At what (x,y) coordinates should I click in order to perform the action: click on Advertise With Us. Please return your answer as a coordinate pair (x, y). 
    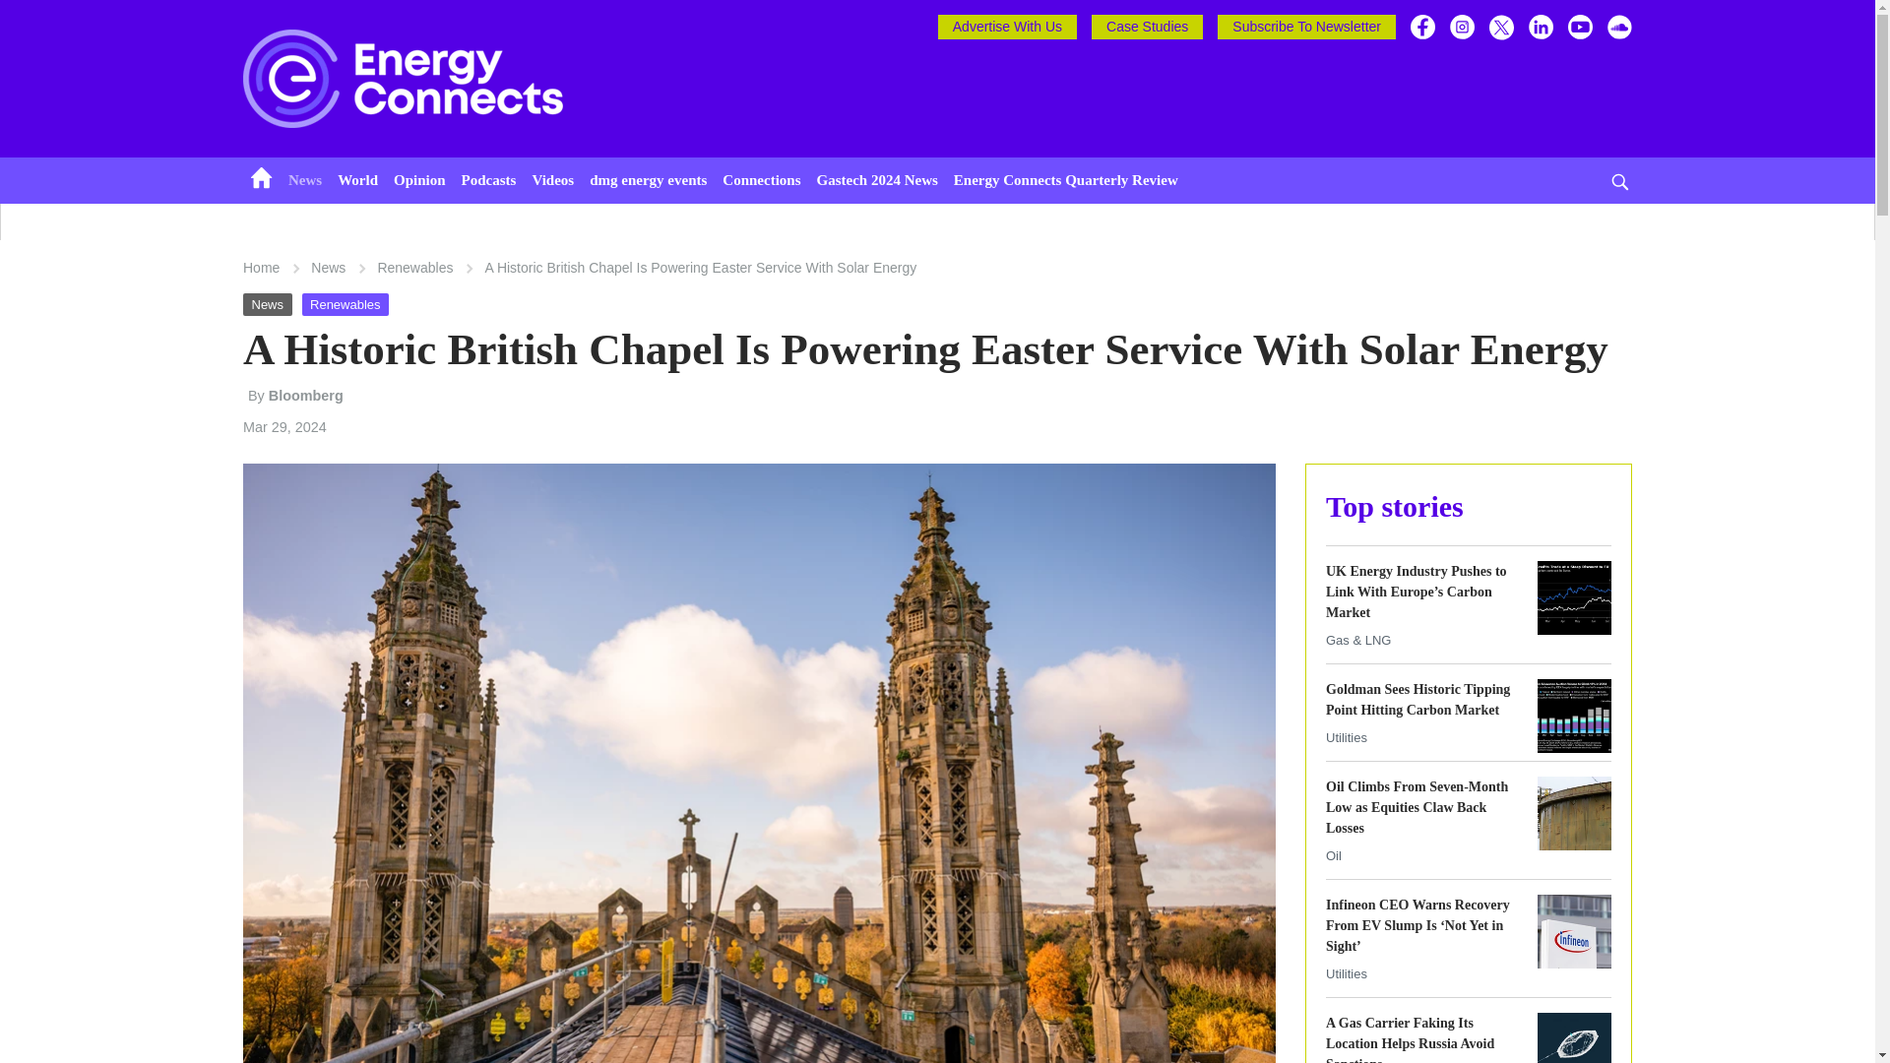
    Looking at the image, I should click on (1007, 27).